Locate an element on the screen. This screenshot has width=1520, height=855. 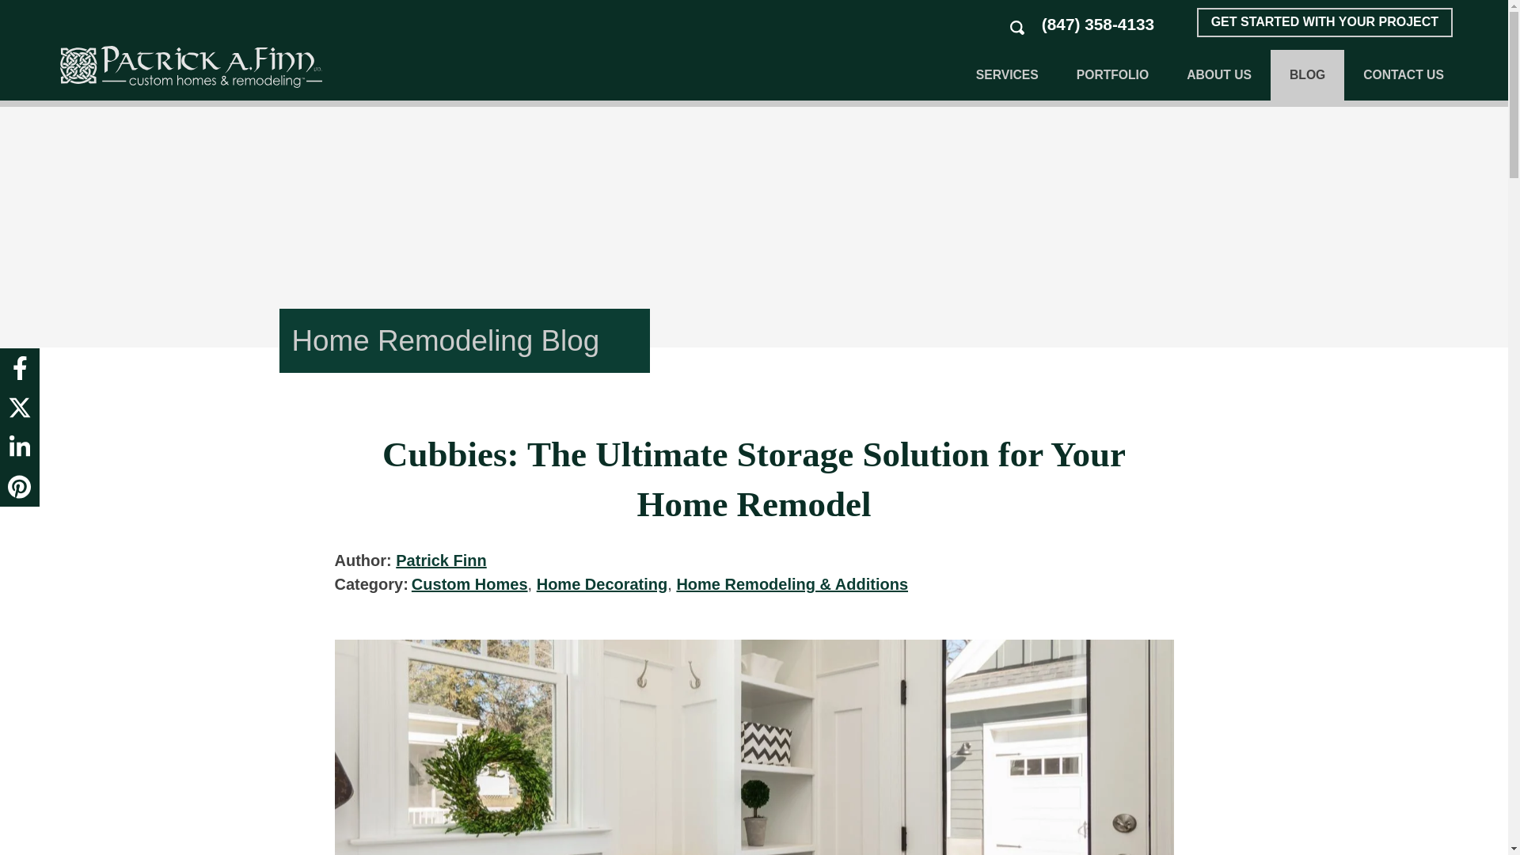
ABOUT US is located at coordinates (1219, 74).